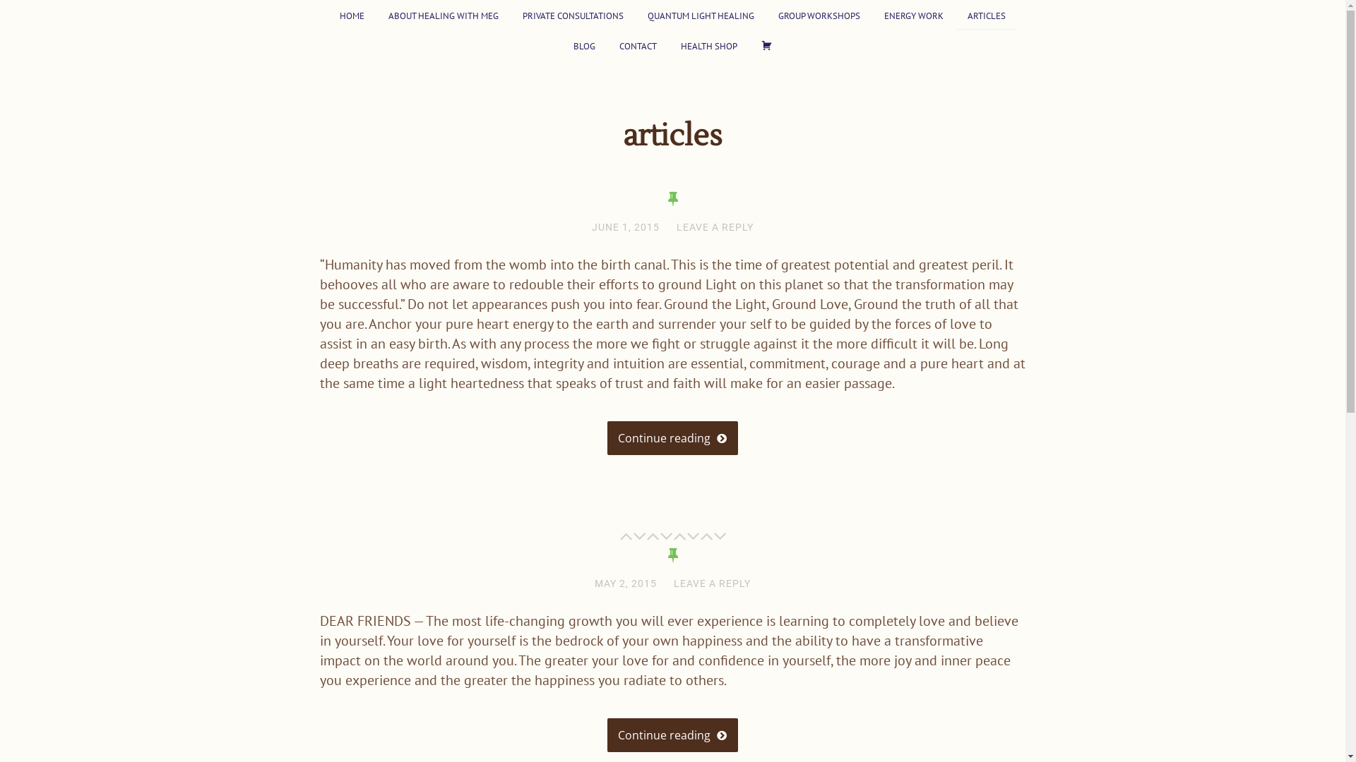 Image resolution: width=1356 pixels, height=762 pixels. I want to click on Standard Post, so click(673, 555).